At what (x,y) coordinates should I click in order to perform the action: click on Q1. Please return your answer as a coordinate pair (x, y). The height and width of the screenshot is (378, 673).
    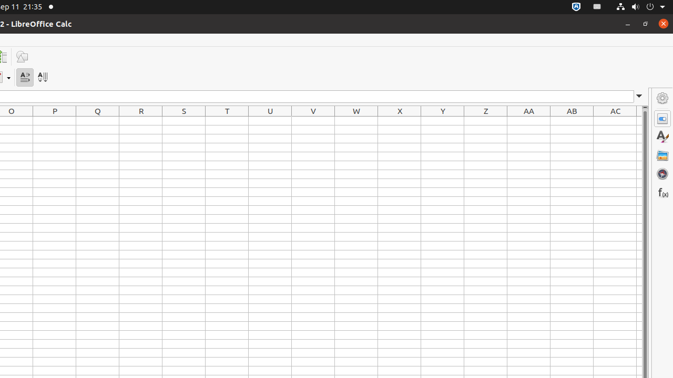
    Looking at the image, I should click on (98, 121).